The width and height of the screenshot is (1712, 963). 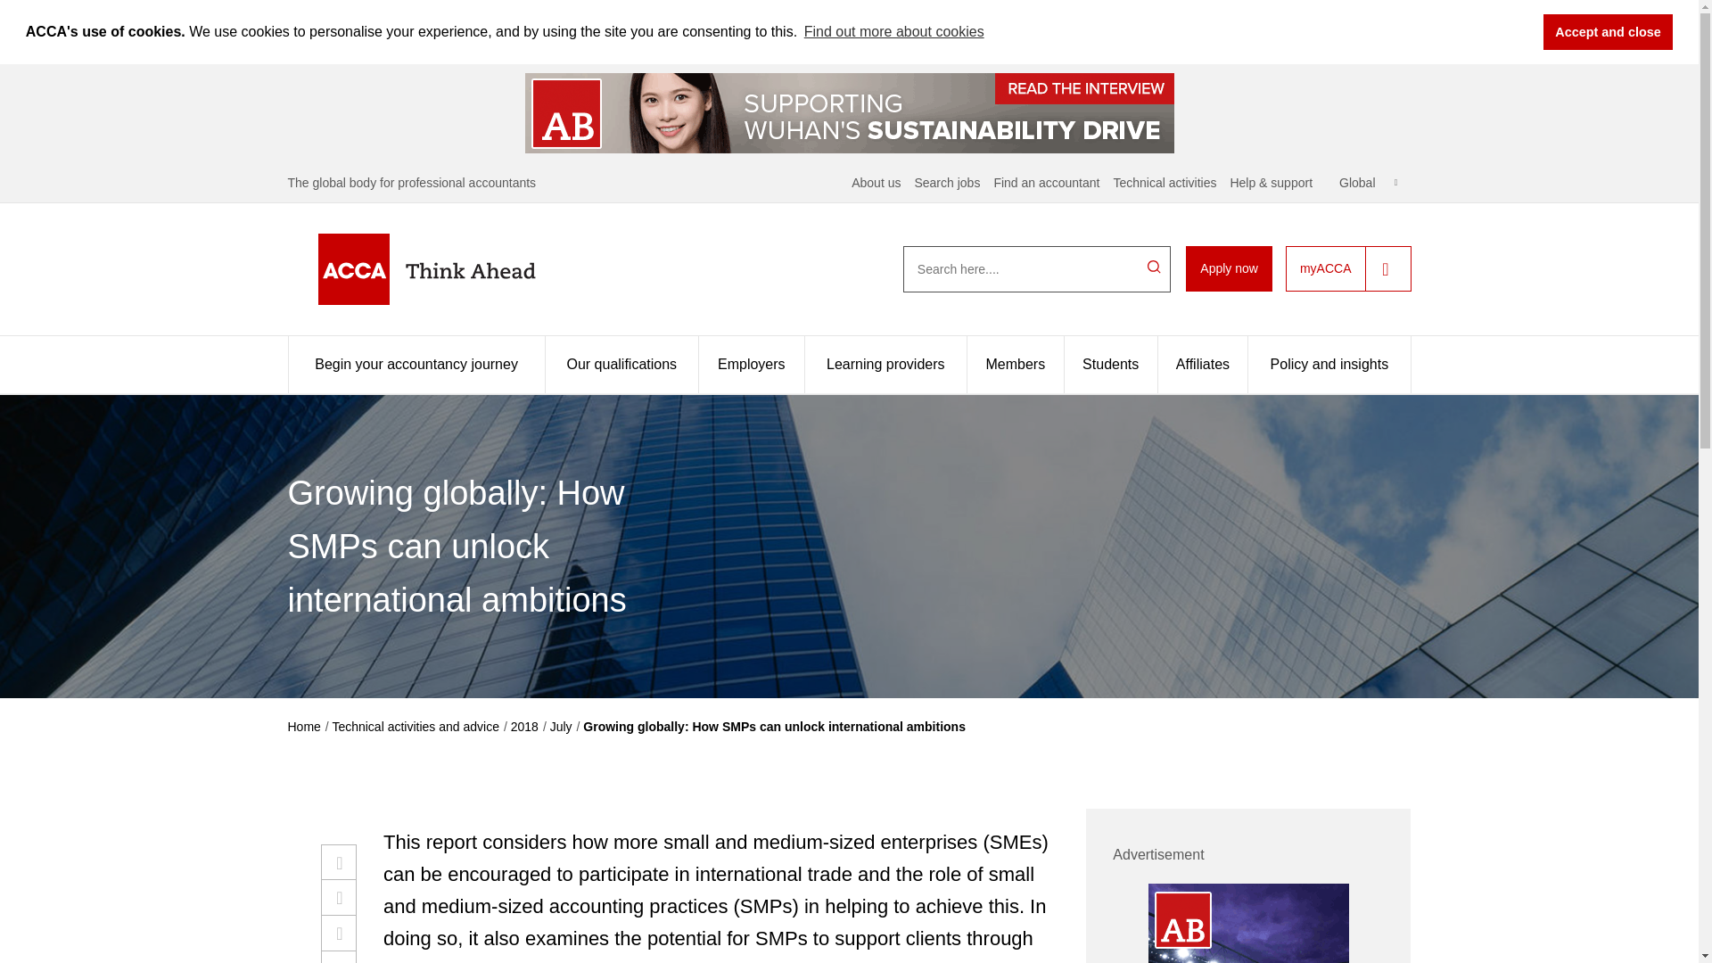 I want to click on ACCA - Think Ahead, so click(x=455, y=269).